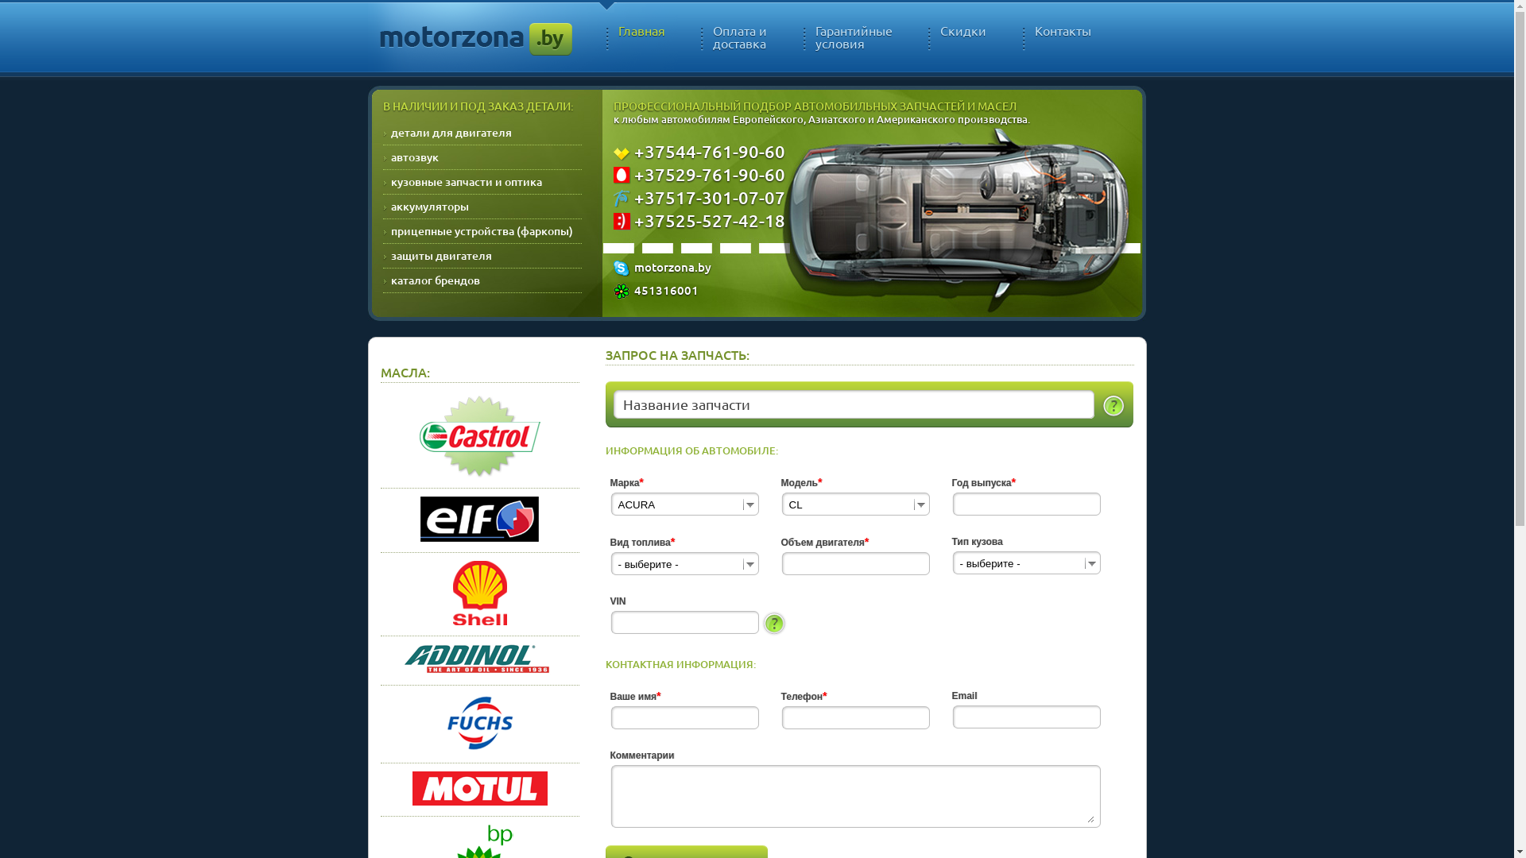 This screenshot has width=1526, height=858. What do you see at coordinates (479, 802) in the screenshot?
I see `Motul` at bounding box center [479, 802].